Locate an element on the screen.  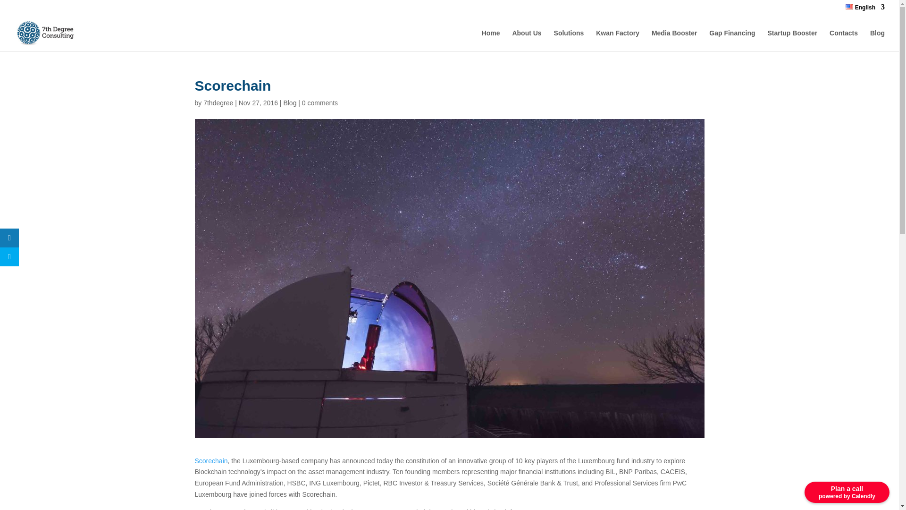
Contacts is located at coordinates (844, 41).